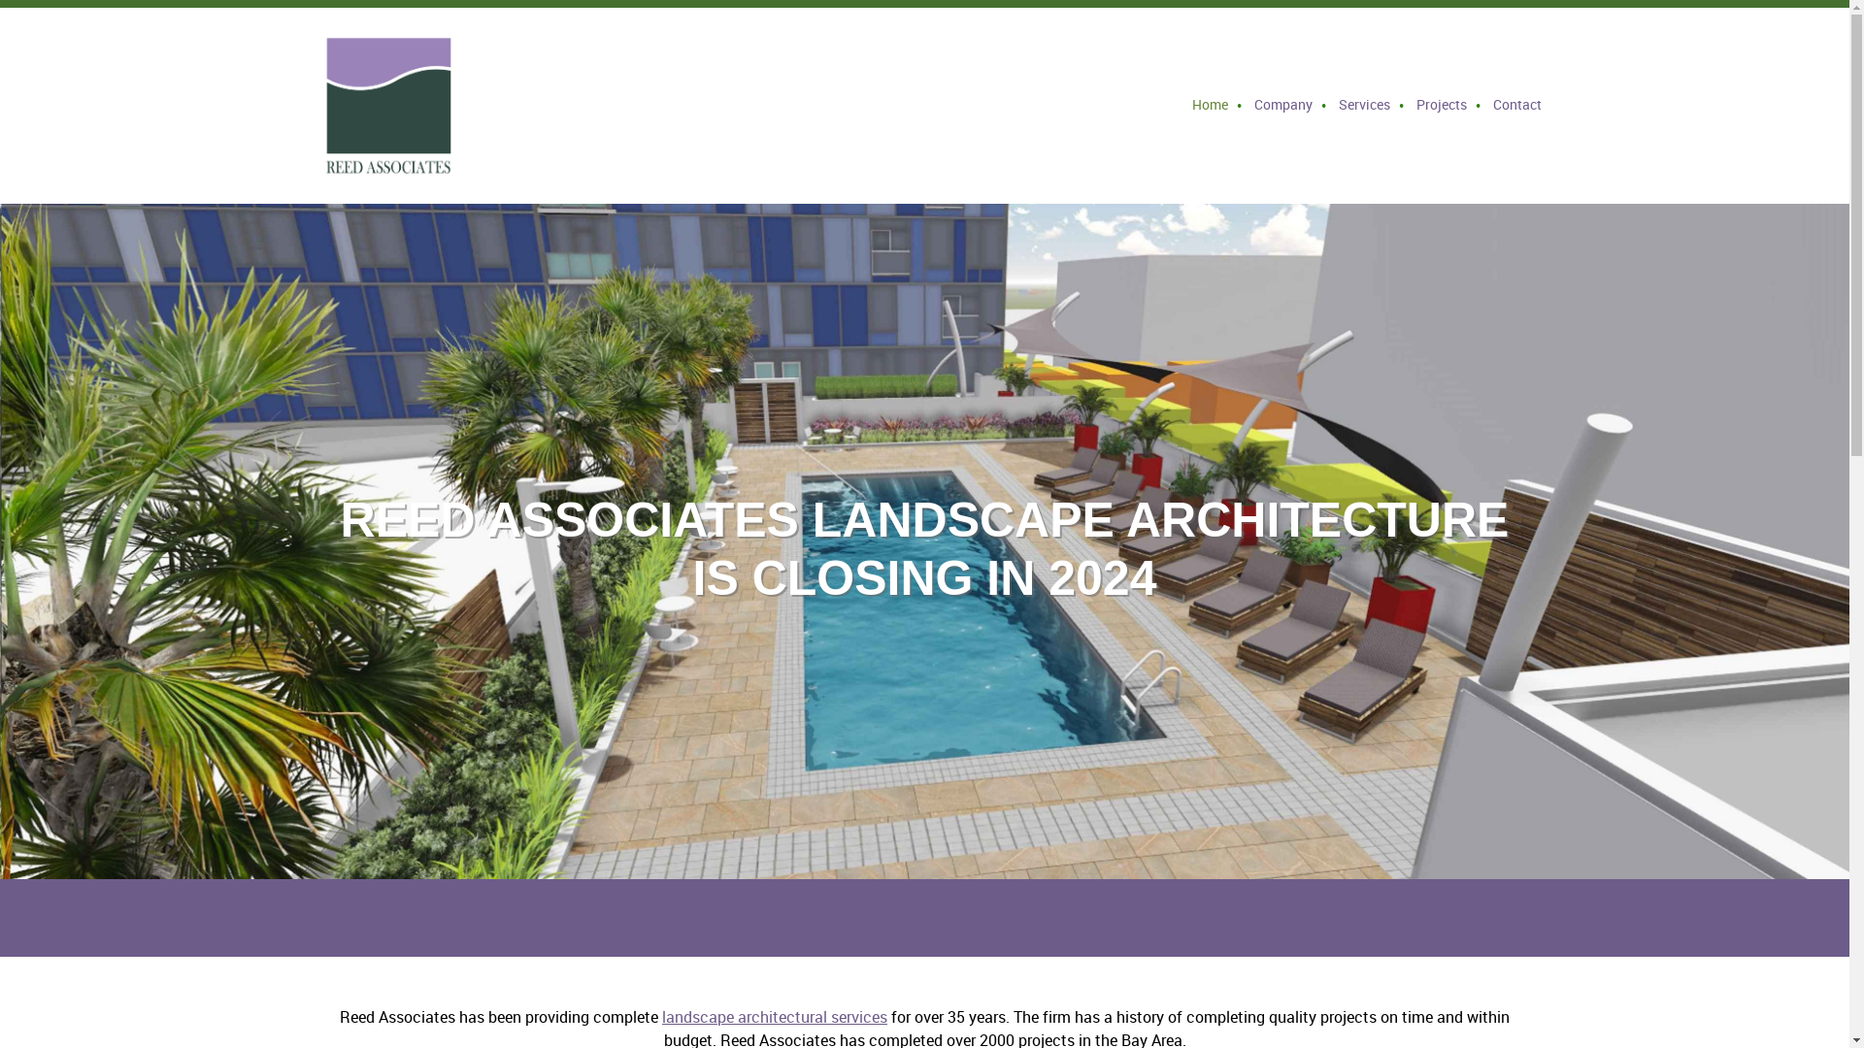 This screenshot has height=1048, width=1864. Describe the element at coordinates (1441, 106) in the screenshot. I see `Projects` at that location.